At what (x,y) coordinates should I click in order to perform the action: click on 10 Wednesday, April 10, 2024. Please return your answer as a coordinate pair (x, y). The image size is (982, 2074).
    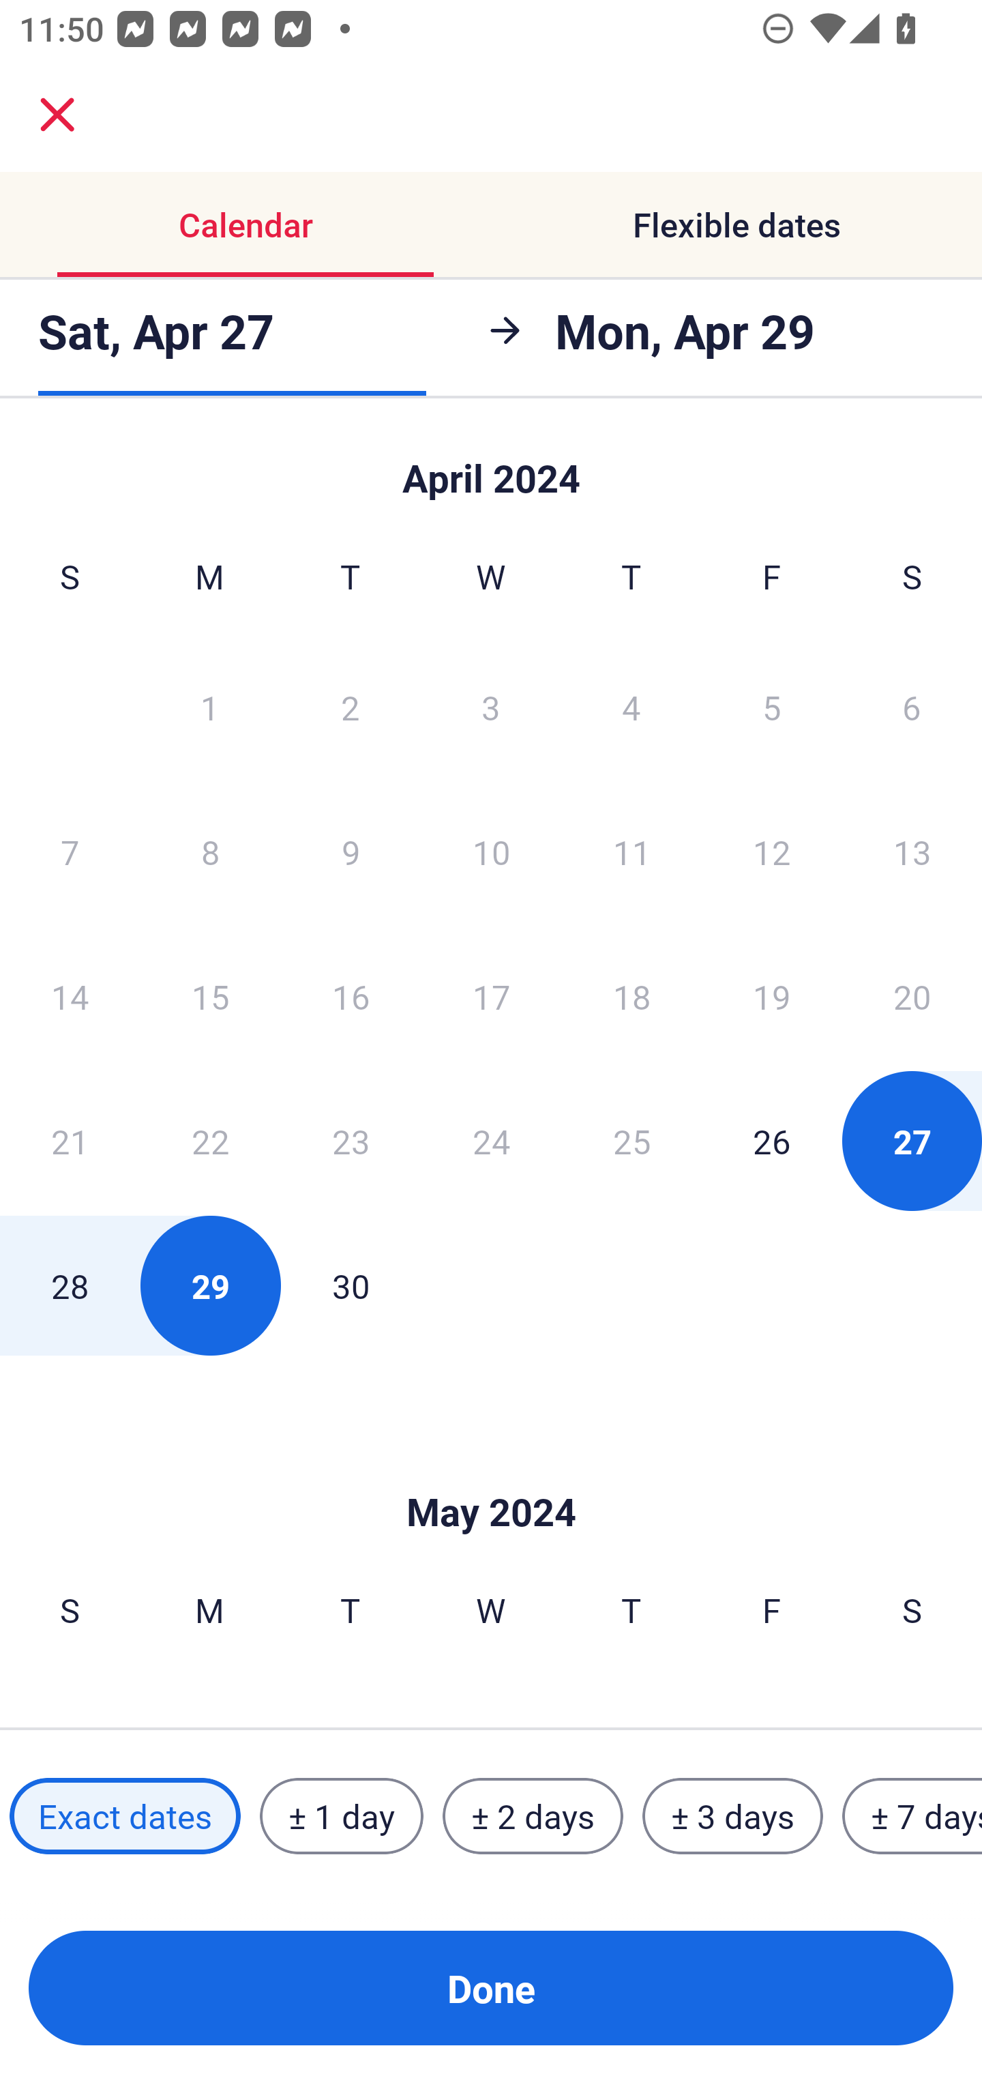
    Looking at the image, I should click on (491, 851).